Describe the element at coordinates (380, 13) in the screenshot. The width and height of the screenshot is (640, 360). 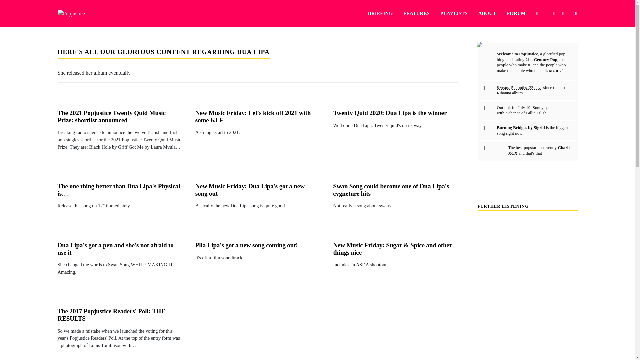
I see `BRIEFING` at that location.